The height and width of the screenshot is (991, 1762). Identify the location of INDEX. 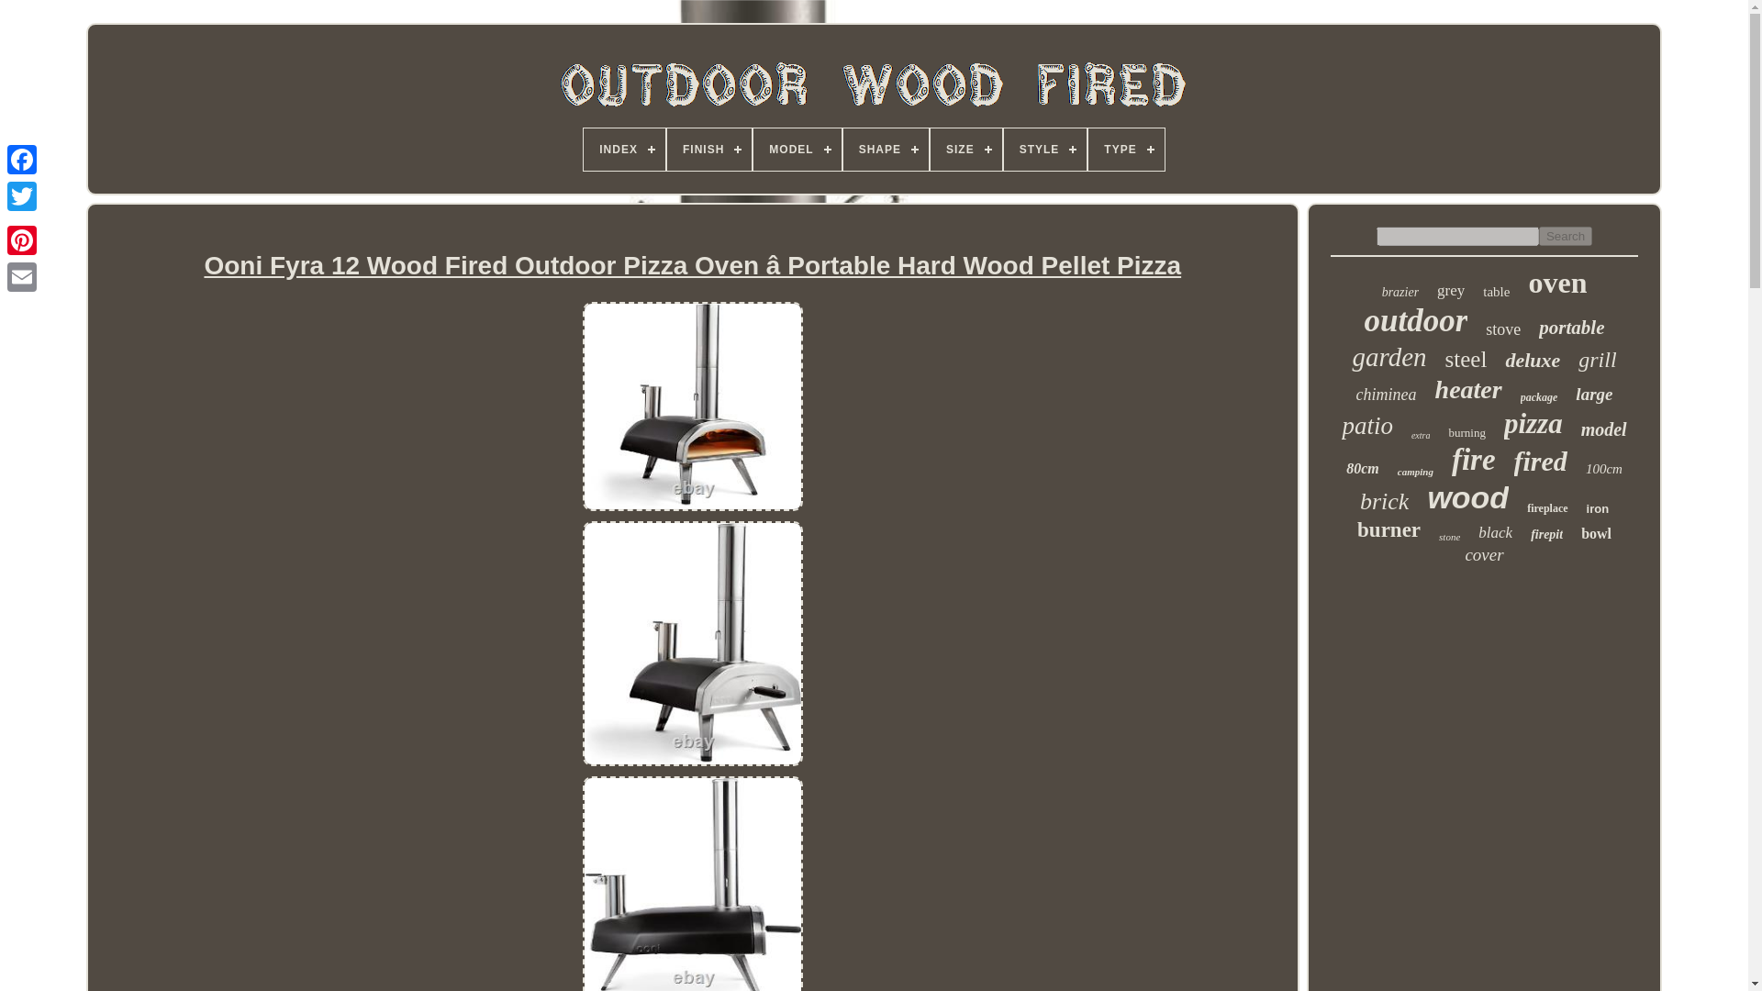
(624, 149).